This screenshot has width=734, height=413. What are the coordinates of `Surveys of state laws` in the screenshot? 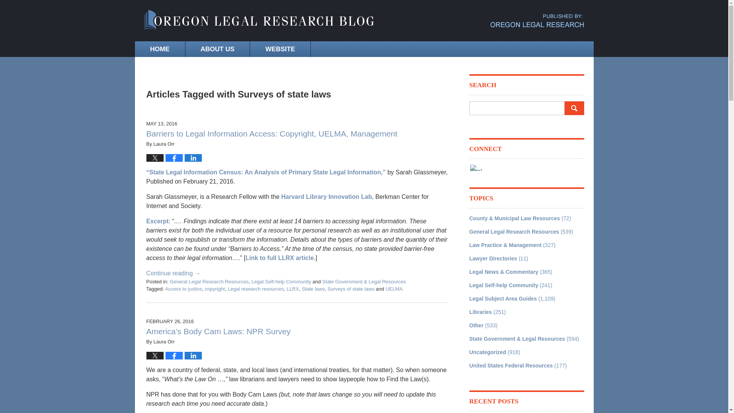 It's located at (351, 289).